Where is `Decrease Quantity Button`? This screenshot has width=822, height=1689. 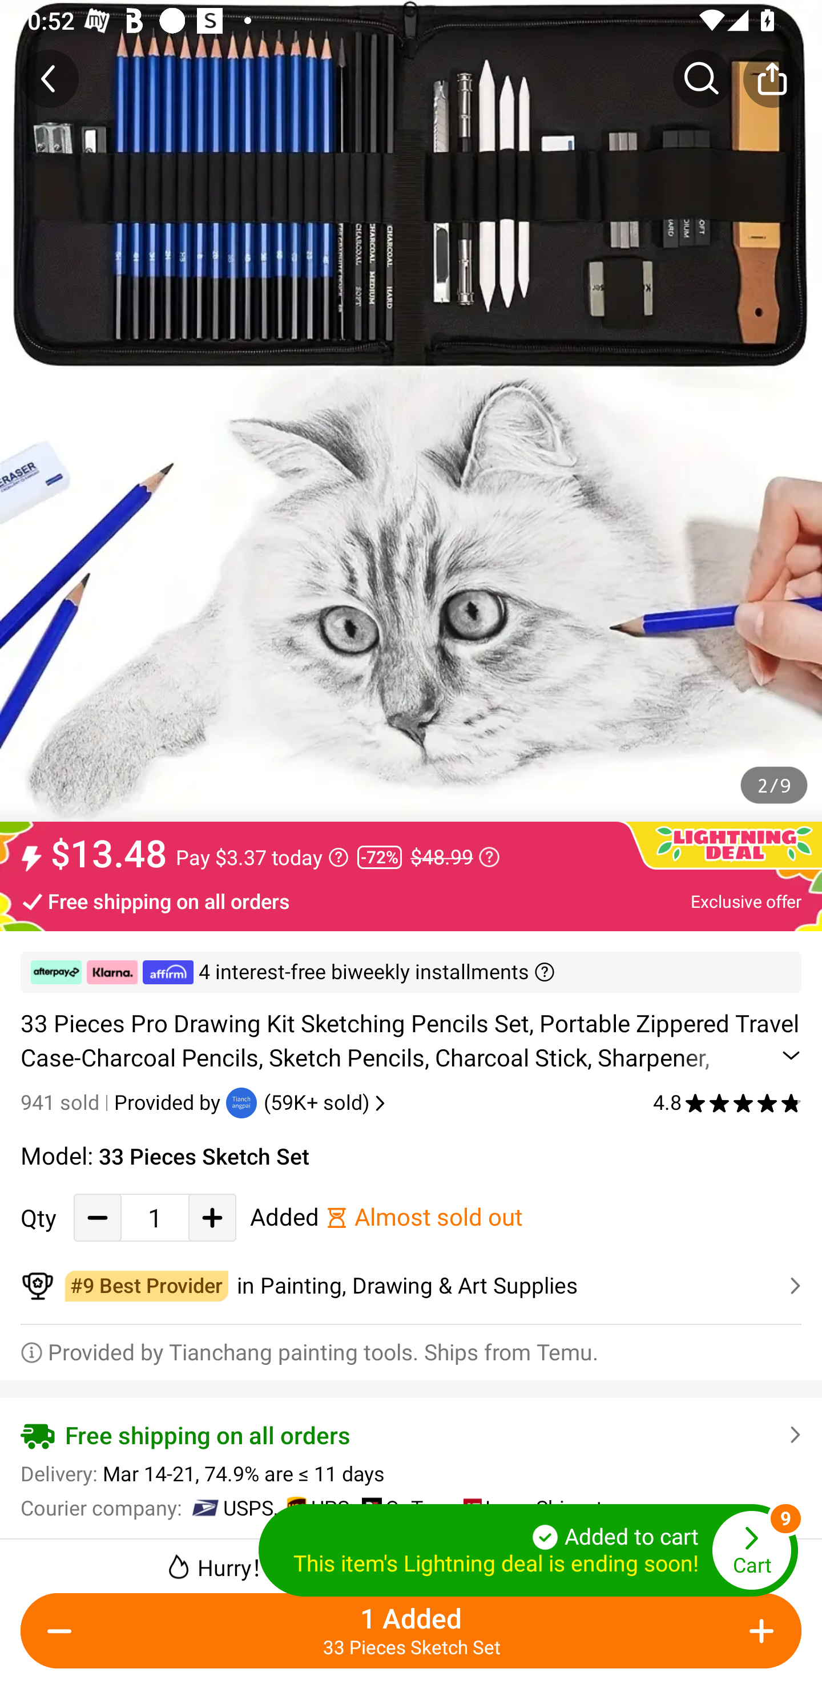 Decrease Quantity Button is located at coordinates (64, 1631).